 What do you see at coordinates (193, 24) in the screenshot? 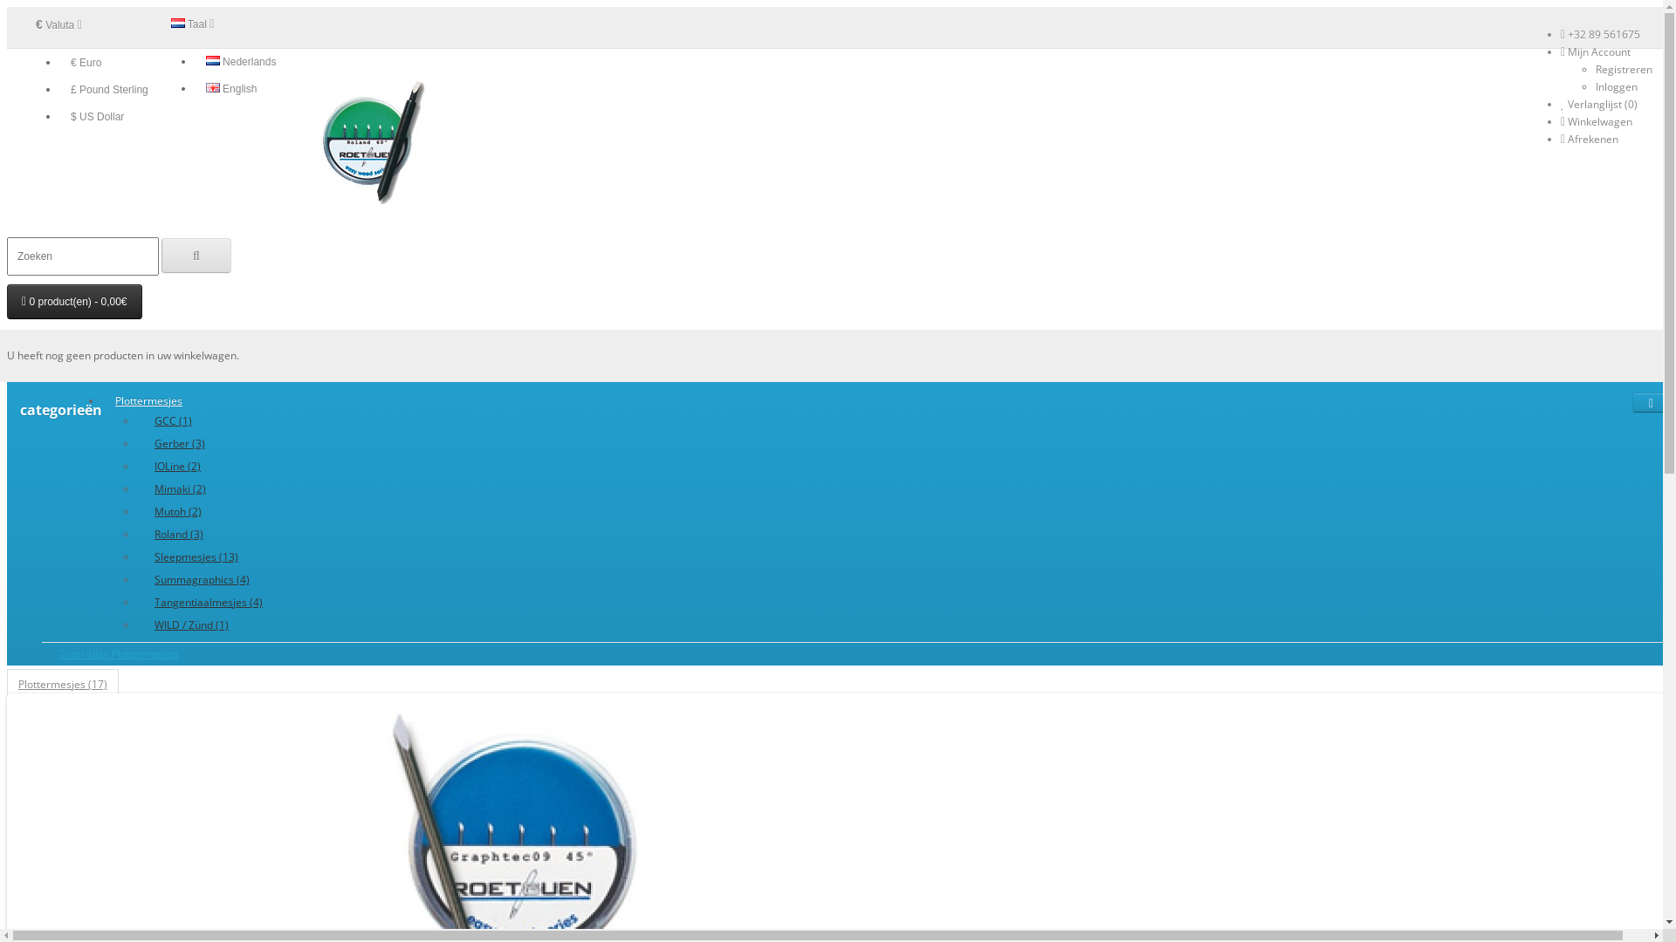
I see `Taal ` at bounding box center [193, 24].